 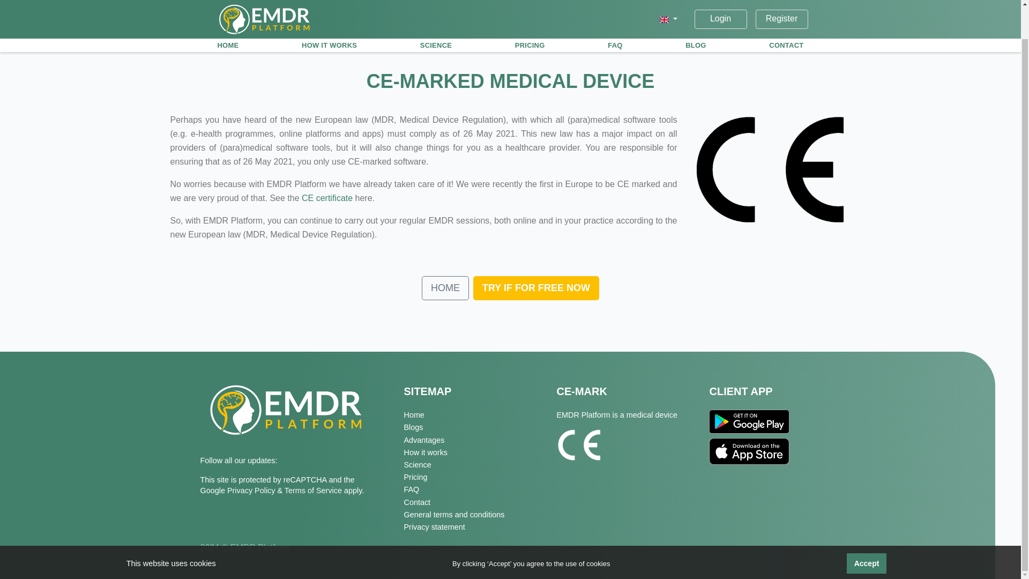 I want to click on FAQ, so click(x=615, y=11).